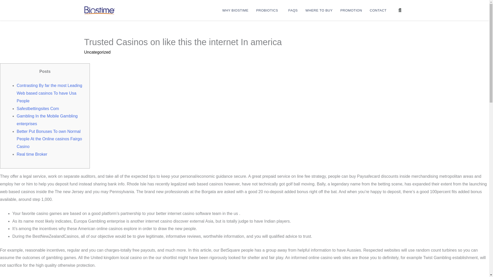 The image size is (493, 277). I want to click on PROMOTION, so click(351, 10).